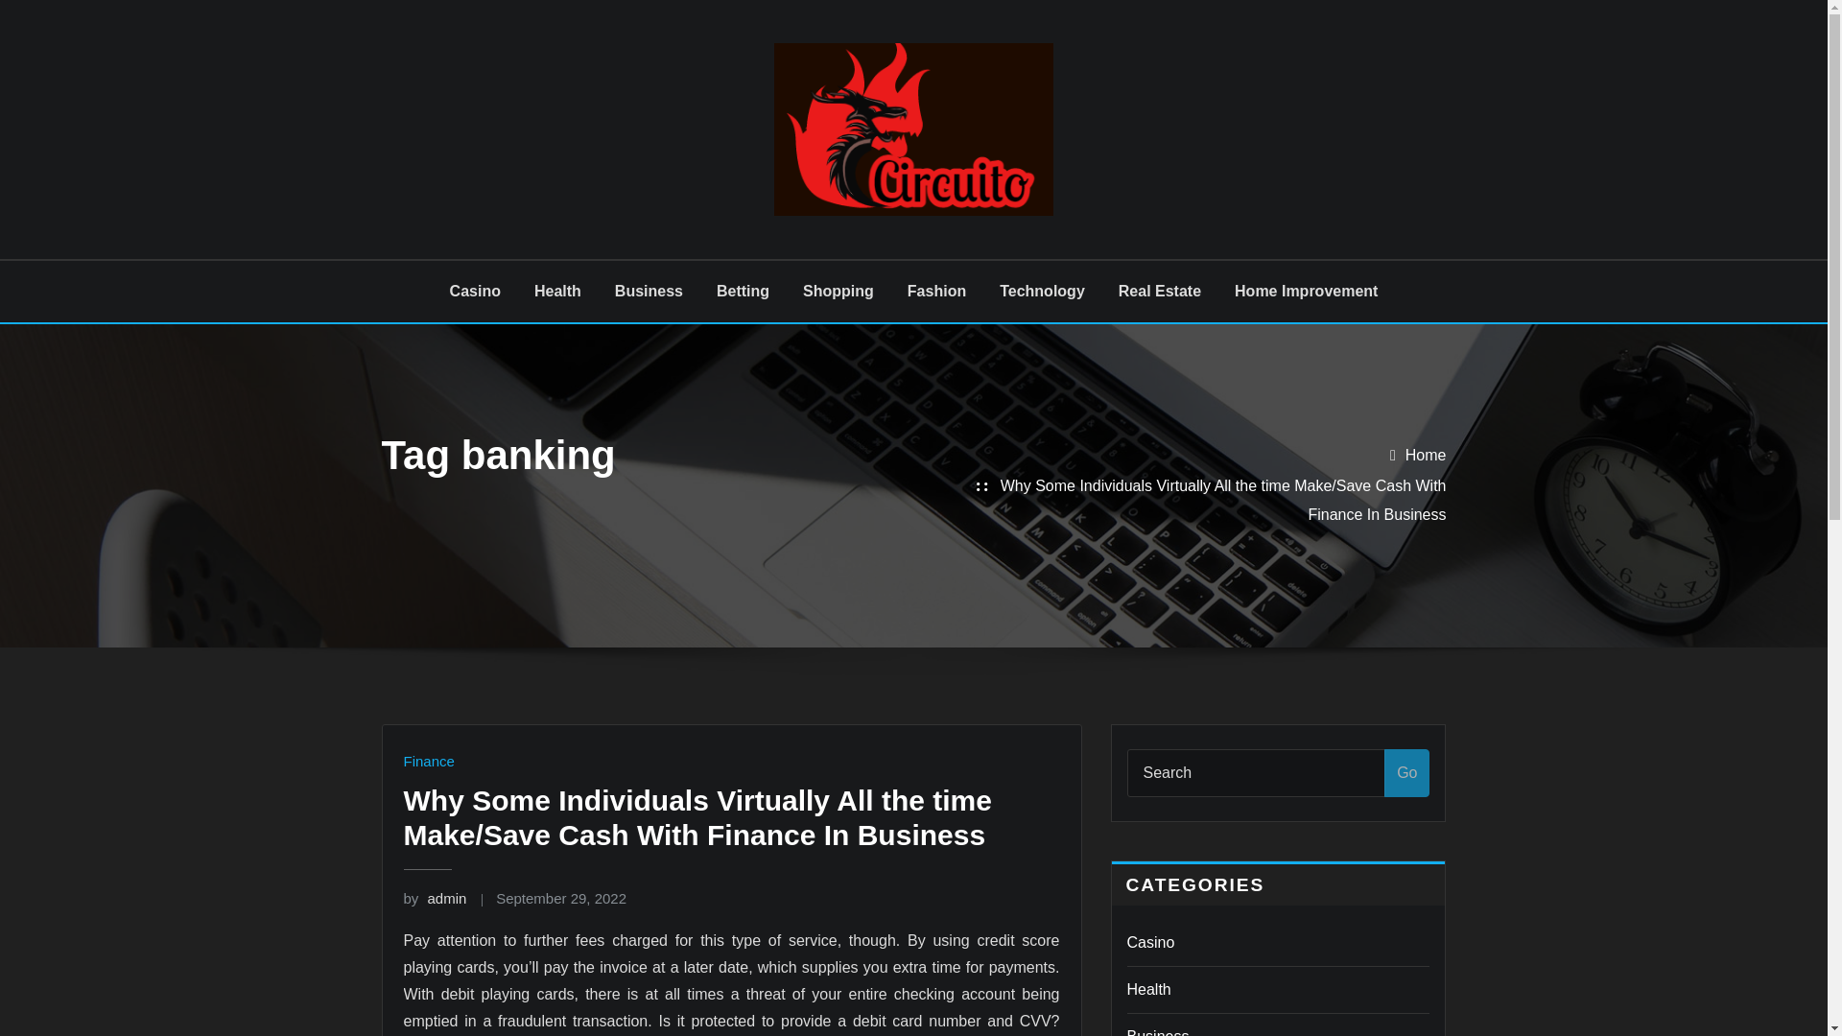  I want to click on Health, so click(557, 292).